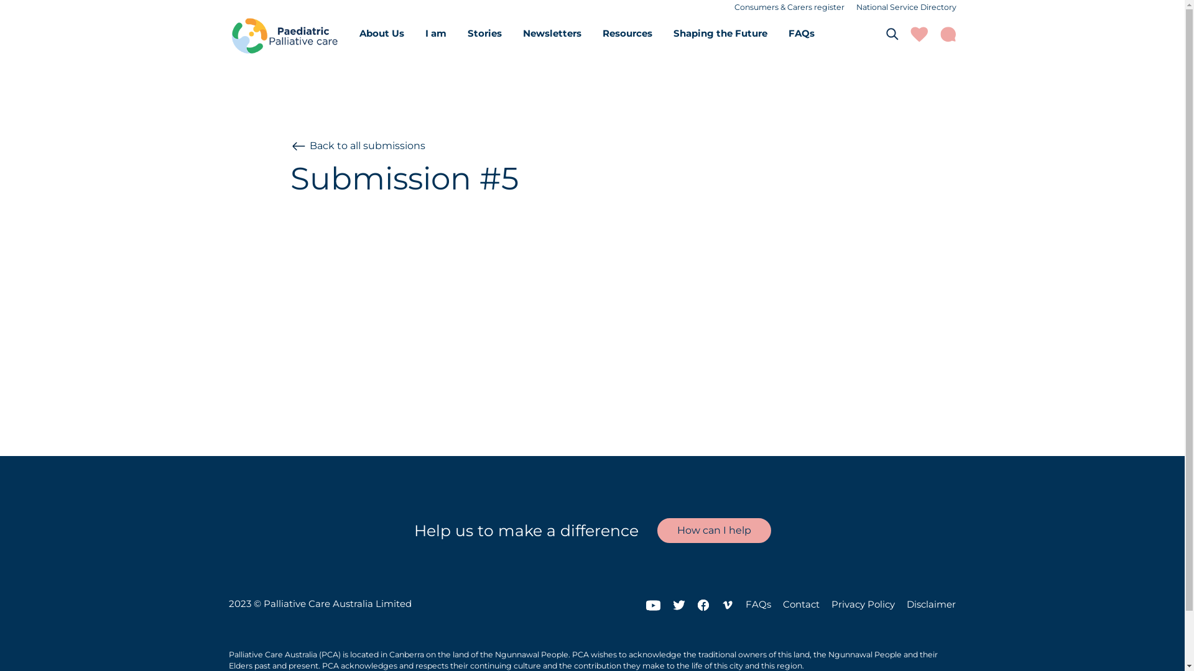  What do you see at coordinates (932, 604) in the screenshot?
I see `Disclaimer` at bounding box center [932, 604].